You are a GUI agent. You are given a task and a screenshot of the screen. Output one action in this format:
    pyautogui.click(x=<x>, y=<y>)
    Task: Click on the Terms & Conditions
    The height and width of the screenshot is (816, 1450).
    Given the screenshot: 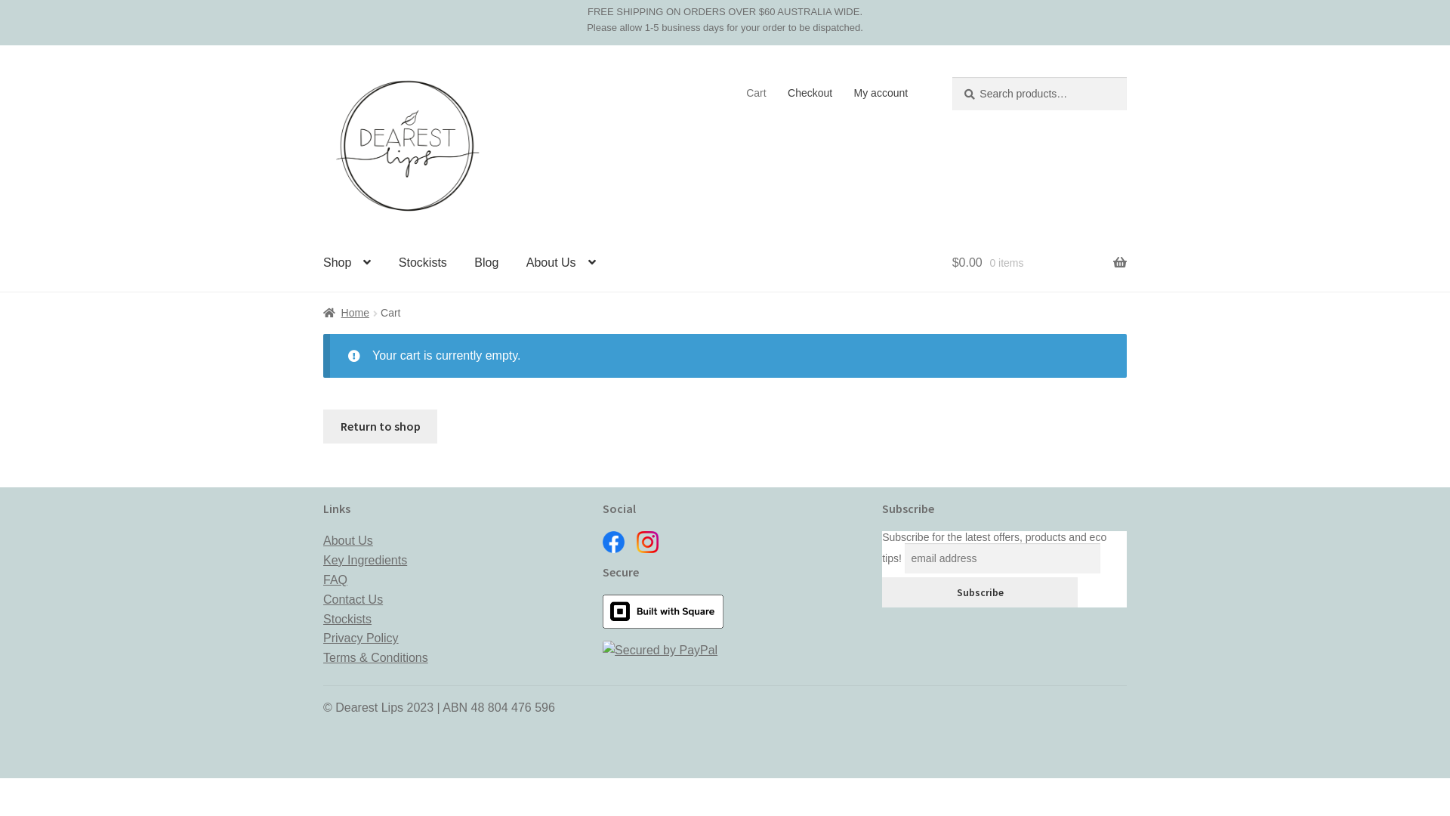 What is the action you would take?
    pyautogui.click(x=376, y=657)
    